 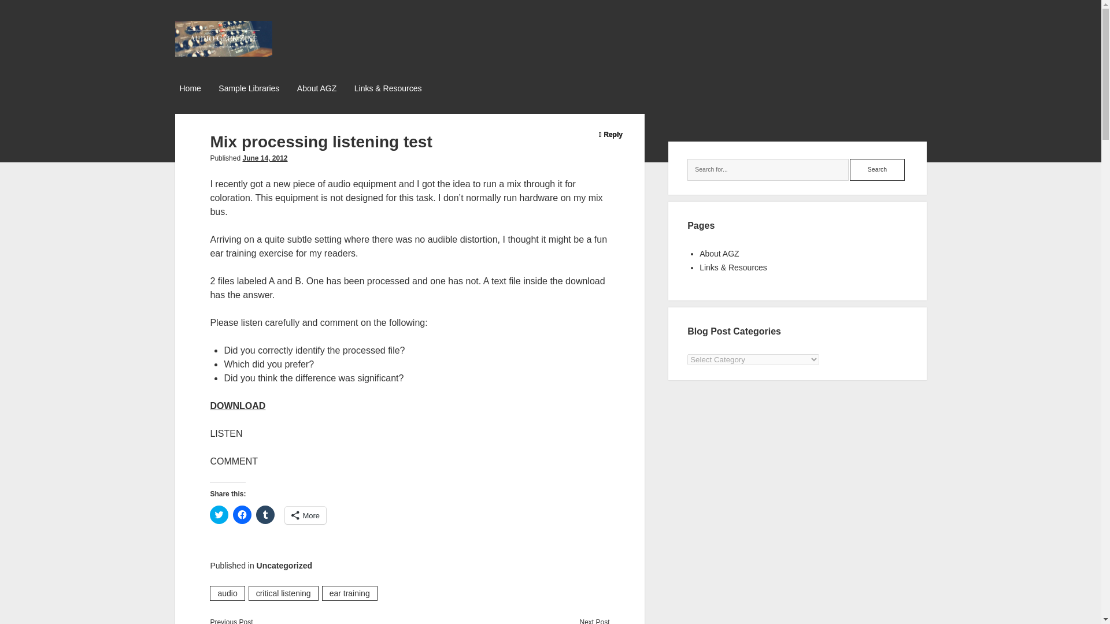 What do you see at coordinates (227, 593) in the screenshot?
I see `audio` at bounding box center [227, 593].